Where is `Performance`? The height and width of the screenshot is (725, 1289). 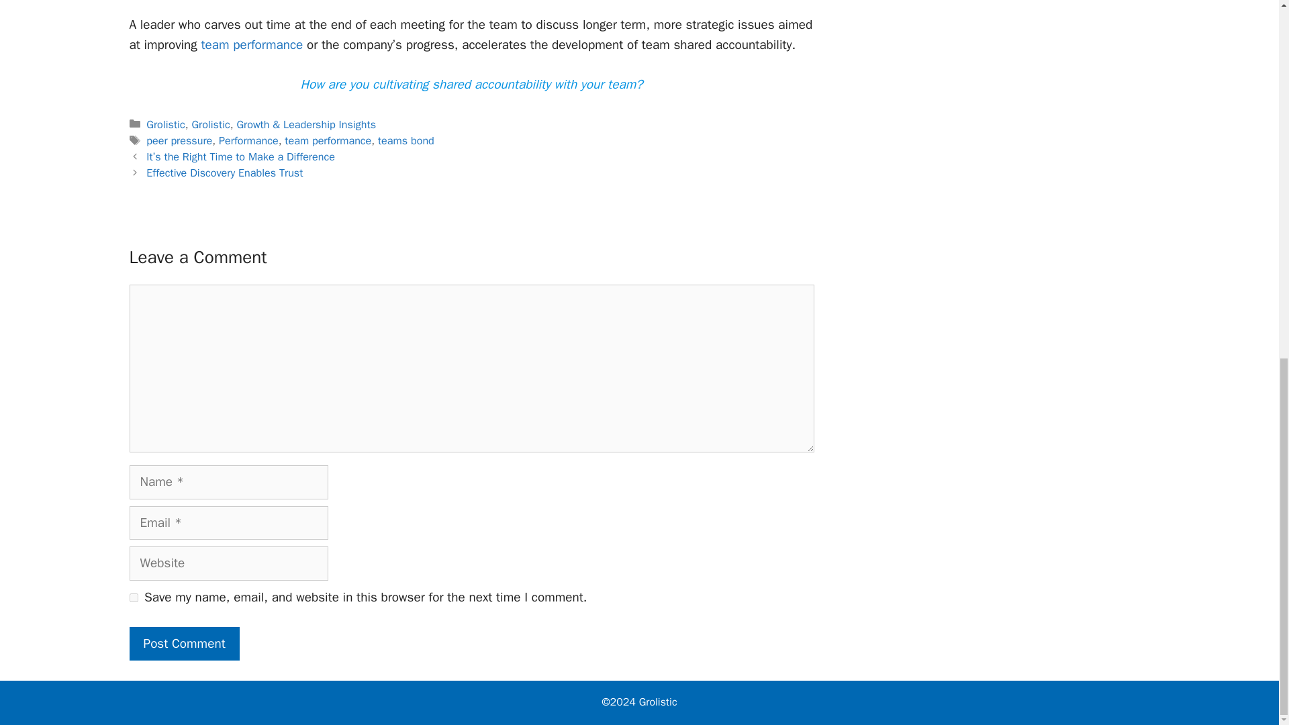 Performance is located at coordinates (248, 140).